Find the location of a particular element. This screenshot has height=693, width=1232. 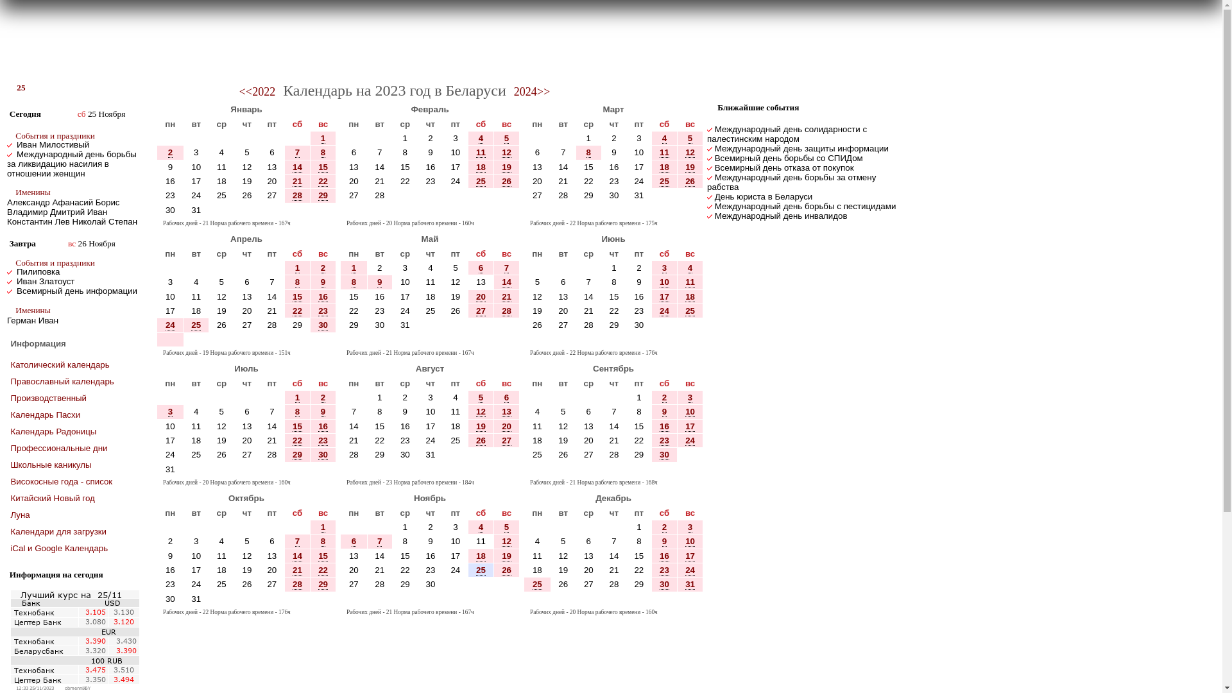

  is located at coordinates (690, 325).